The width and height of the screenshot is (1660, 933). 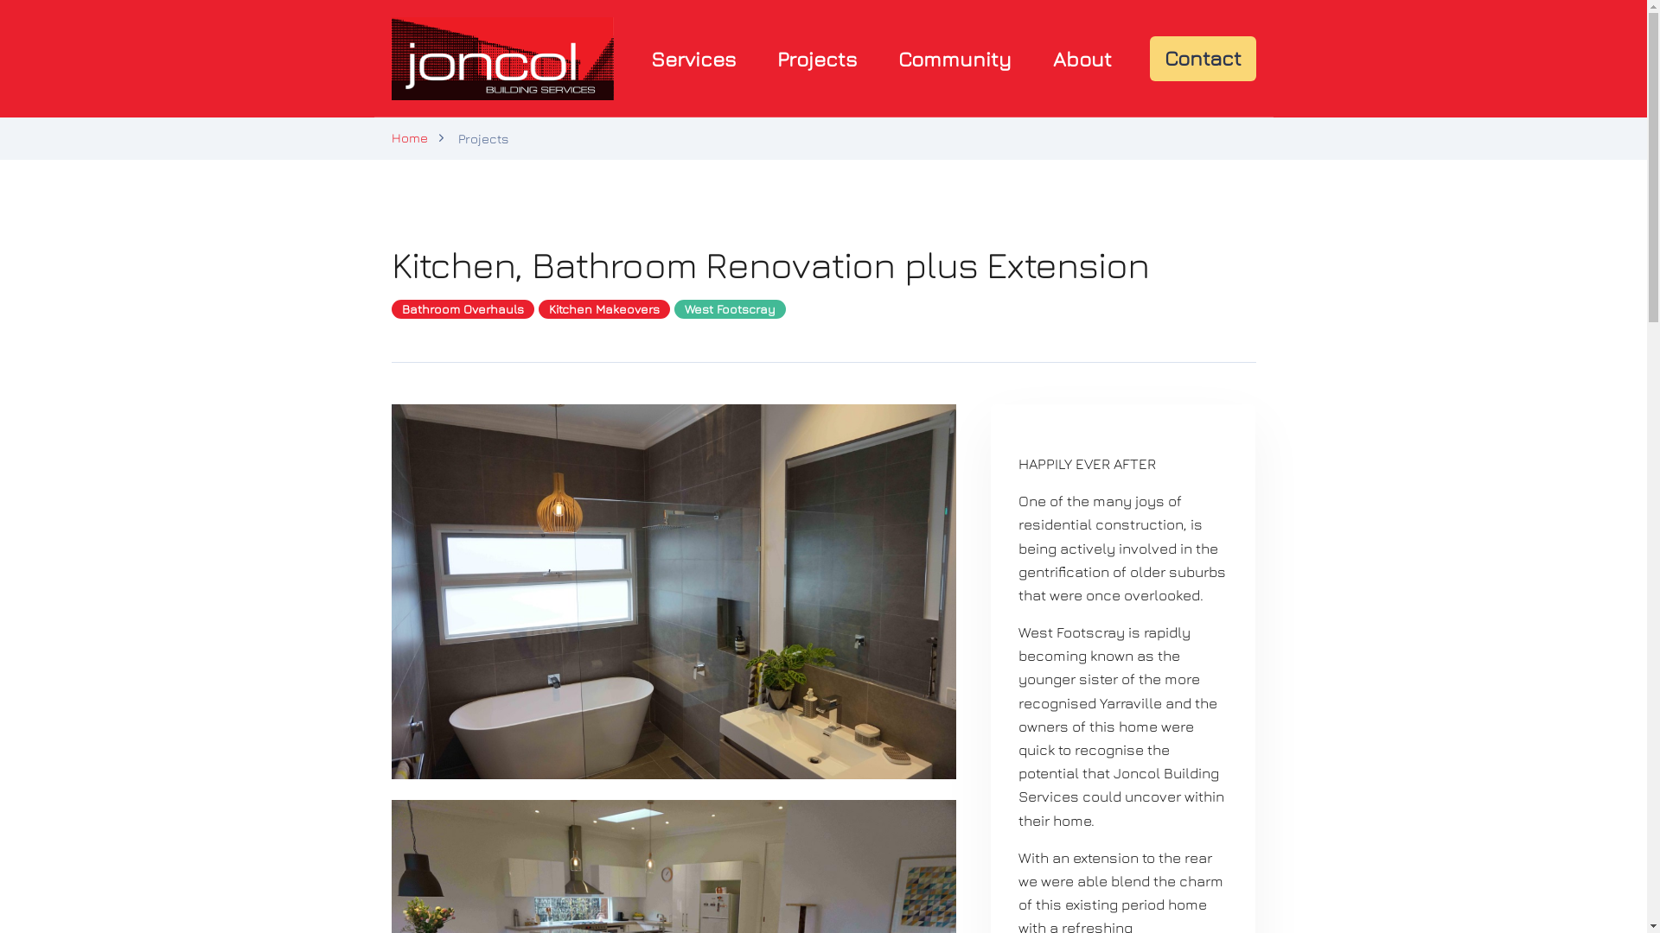 I want to click on Projects, so click(x=817, y=59).